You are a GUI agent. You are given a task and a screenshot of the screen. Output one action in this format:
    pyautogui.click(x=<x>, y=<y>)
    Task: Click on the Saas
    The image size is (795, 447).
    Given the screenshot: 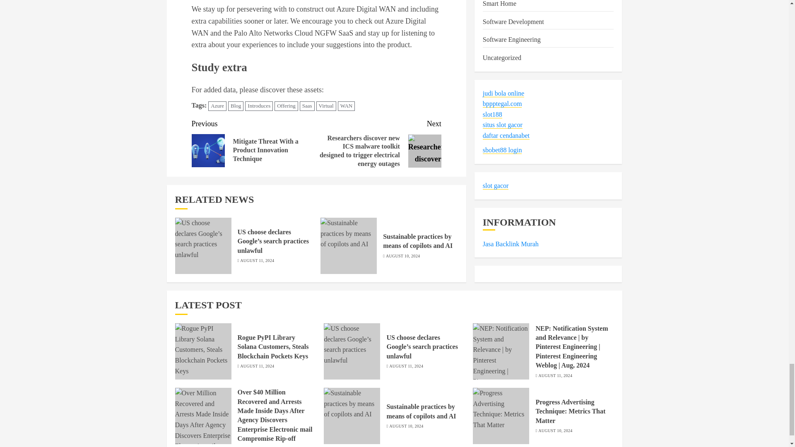 What is the action you would take?
    pyautogui.click(x=307, y=106)
    